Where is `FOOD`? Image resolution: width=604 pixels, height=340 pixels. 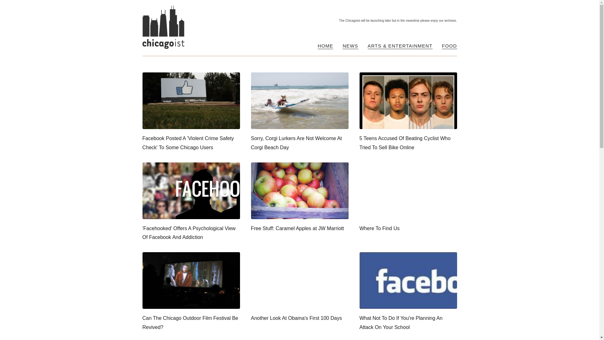 FOOD is located at coordinates (450, 46).